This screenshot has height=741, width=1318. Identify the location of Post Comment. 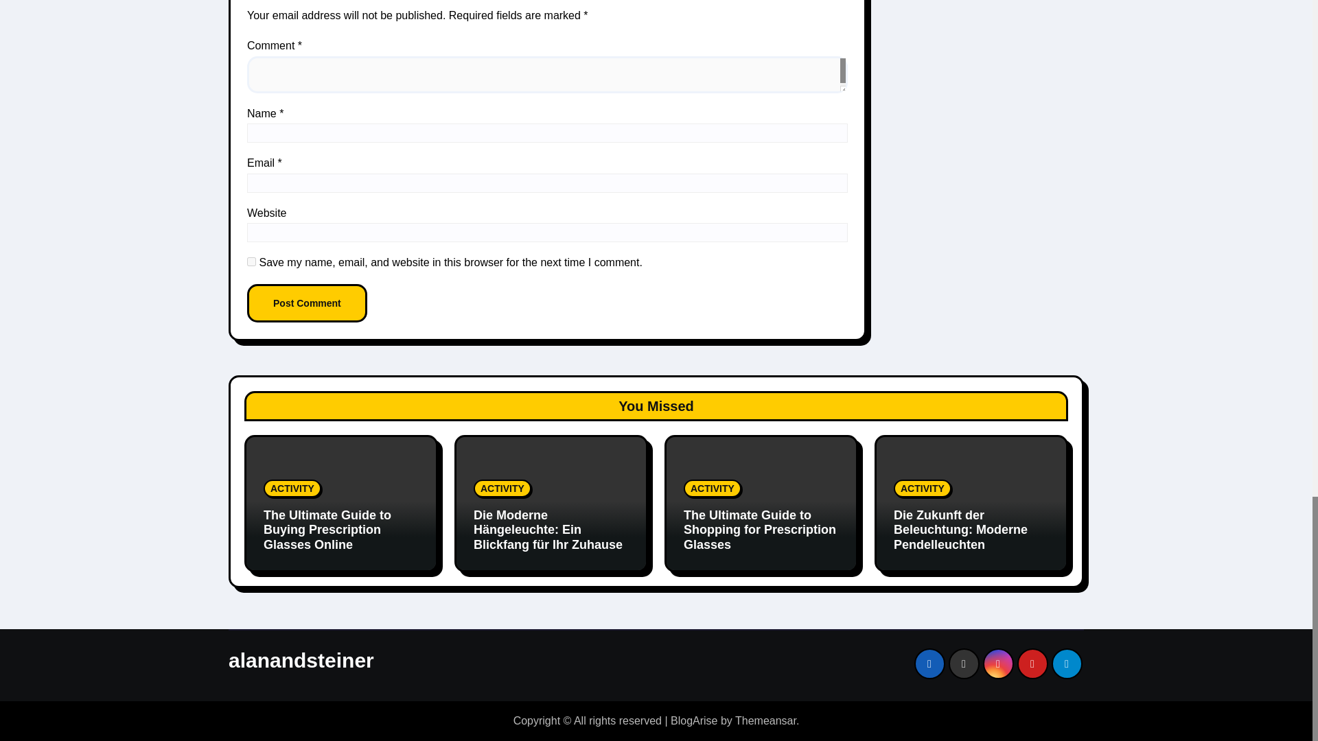
(308, 303).